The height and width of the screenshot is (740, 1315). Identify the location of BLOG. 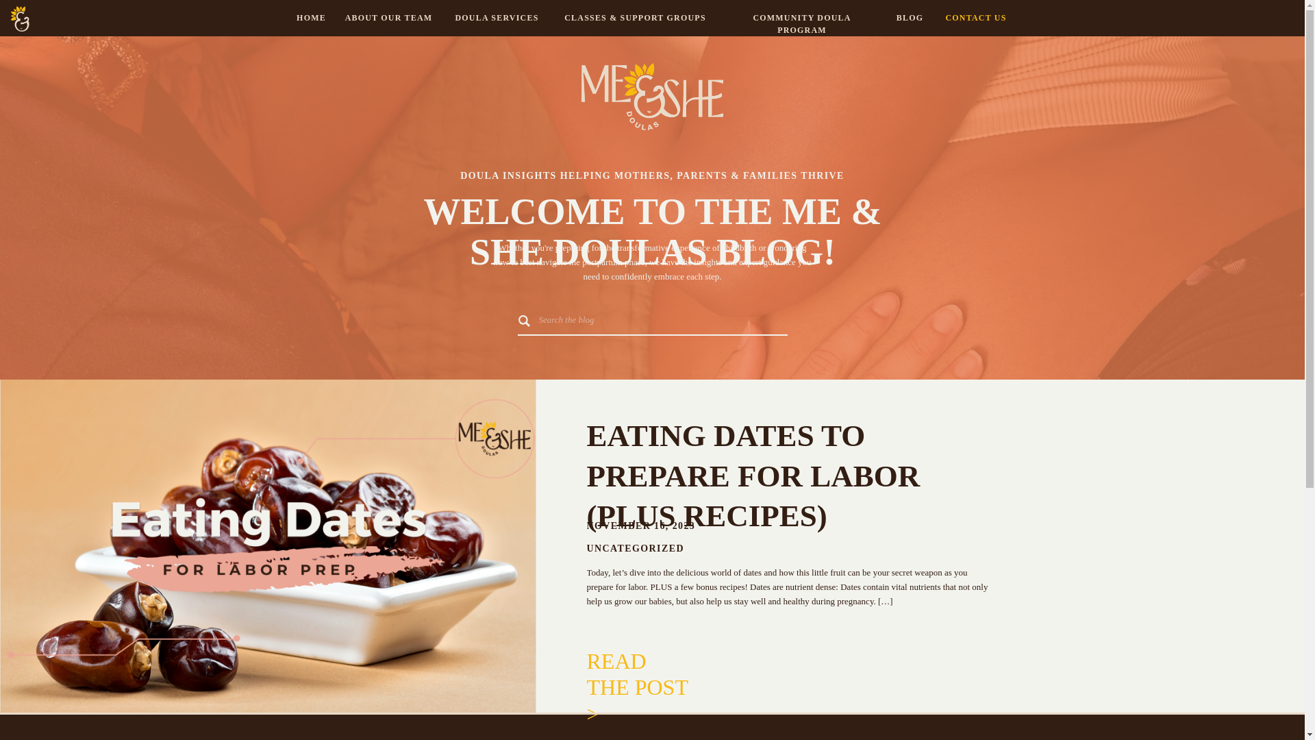
(909, 18).